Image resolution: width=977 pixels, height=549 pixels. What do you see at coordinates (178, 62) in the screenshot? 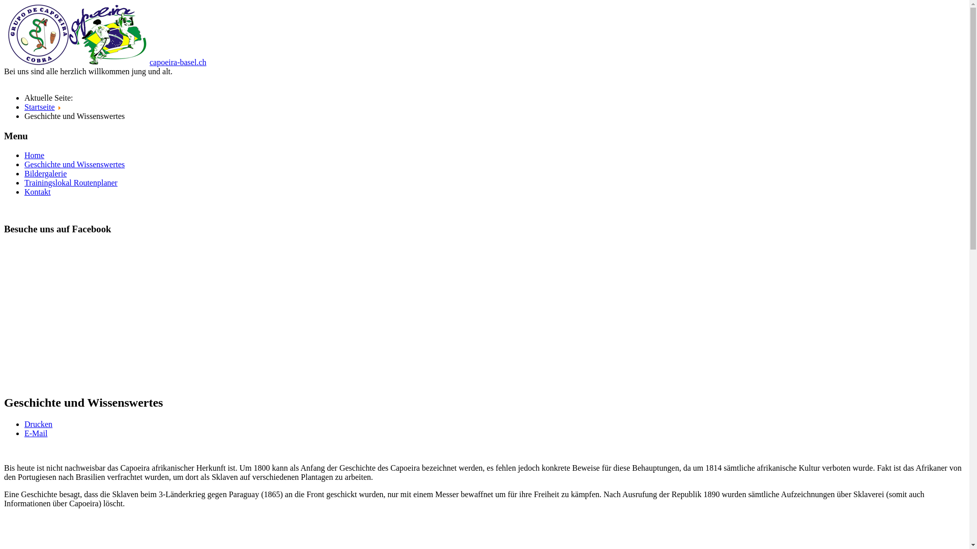
I see `capoeira-basel.ch` at bounding box center [178, 62].